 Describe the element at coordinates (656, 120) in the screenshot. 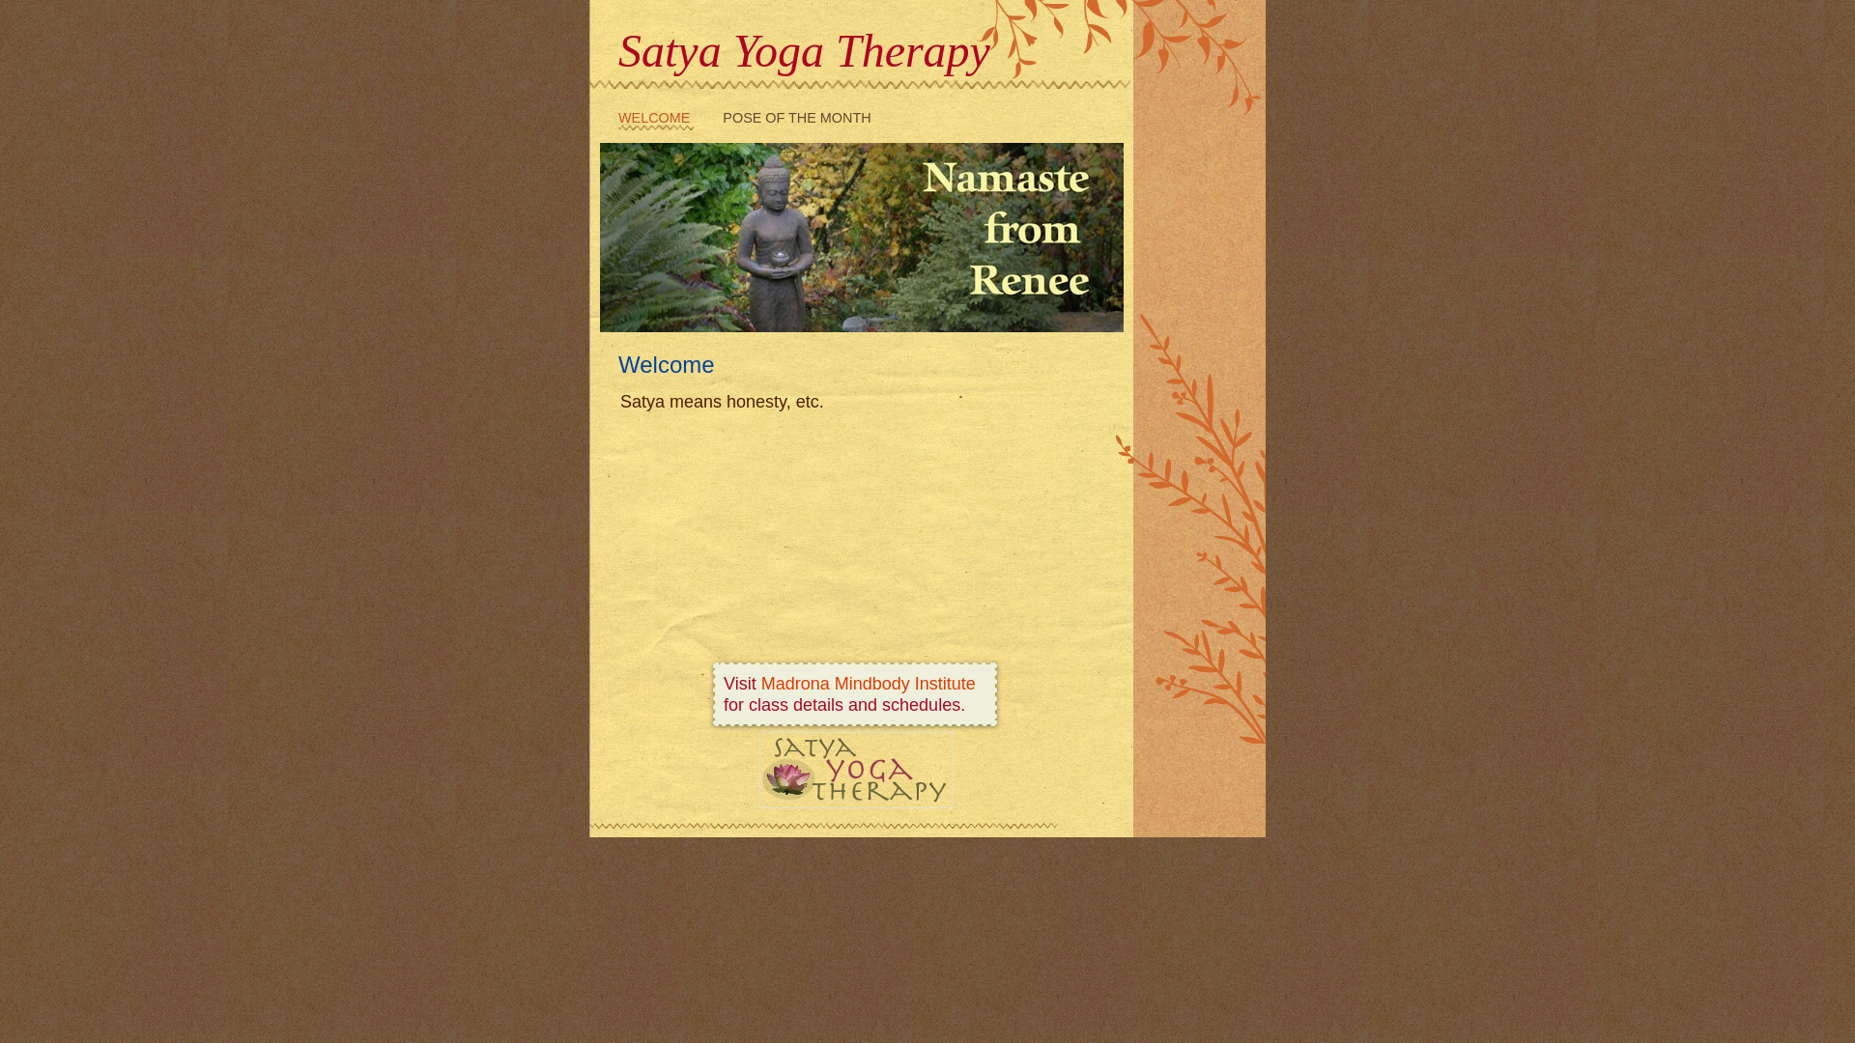

I see `WELCOME` at that location.